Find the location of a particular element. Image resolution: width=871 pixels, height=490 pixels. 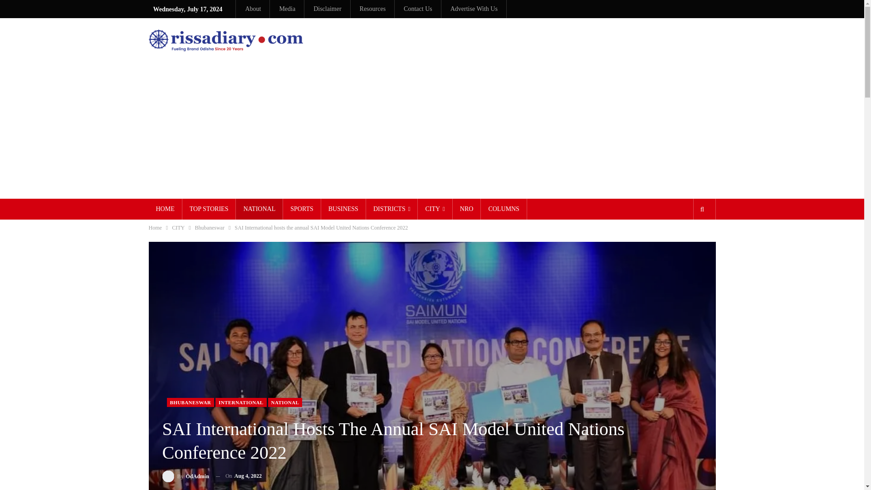

HOME is located at coordinates (165, 209).